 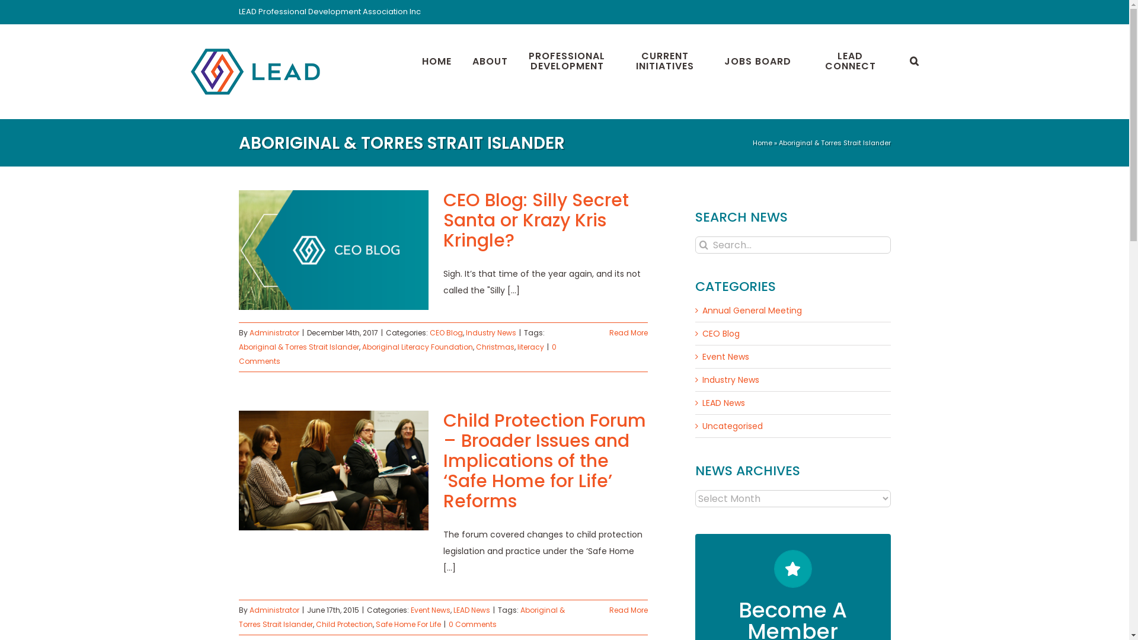 What do you see at coordinates (401, 617) in the screenshot?
I see `Aboriginal & Torres Strait Islander` at bounding box center [401, 617].